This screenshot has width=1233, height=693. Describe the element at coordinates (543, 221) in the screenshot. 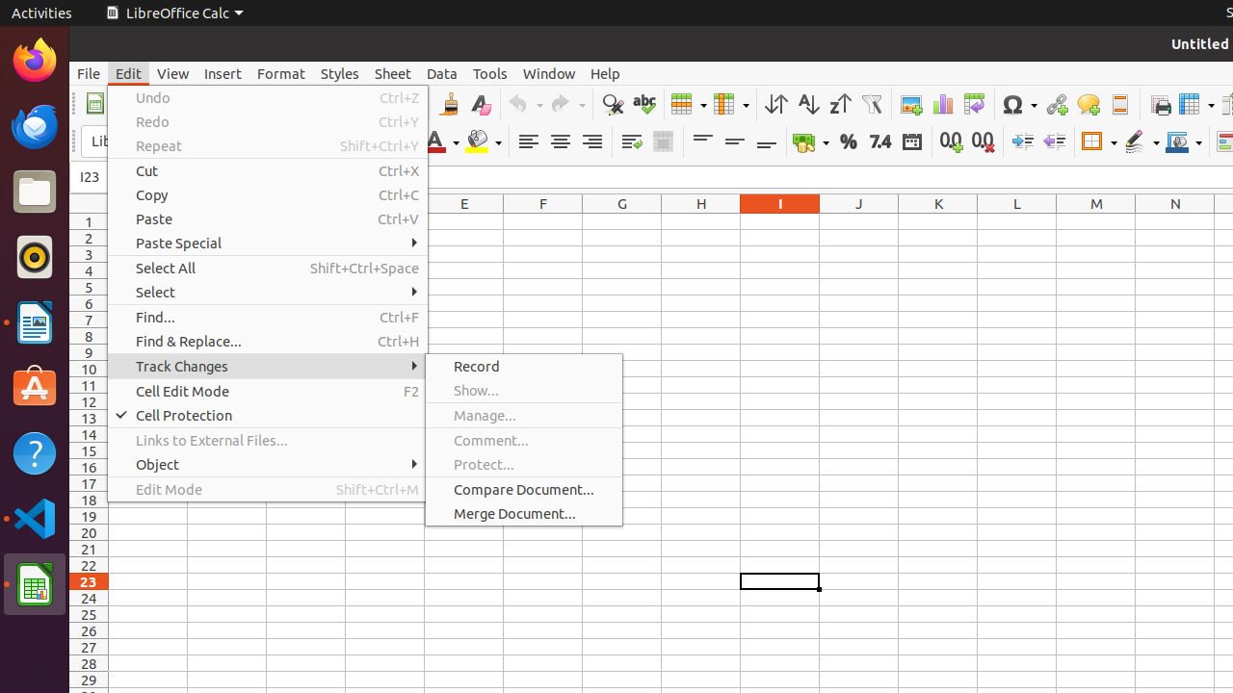

I see `F1` at that location.